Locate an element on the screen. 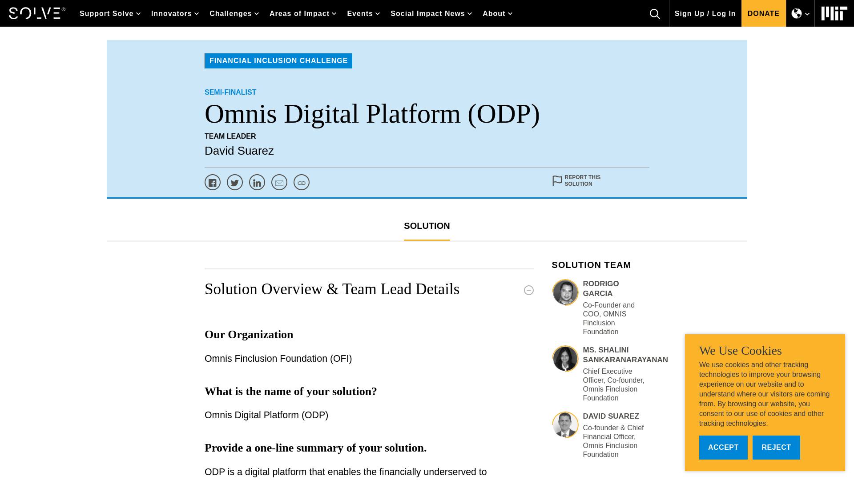  Challenges is located at coordinates (234, 13).